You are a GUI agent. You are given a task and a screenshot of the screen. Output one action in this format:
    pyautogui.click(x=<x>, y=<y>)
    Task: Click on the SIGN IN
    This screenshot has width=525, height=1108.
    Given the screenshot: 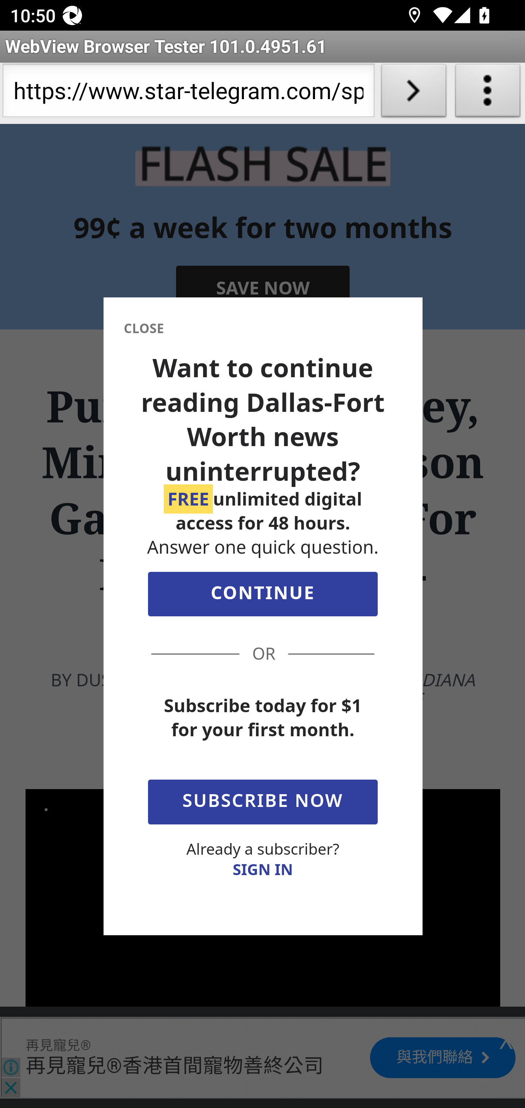 What is the action you would take?
    pyautogui.click(x=262, y=870)
    